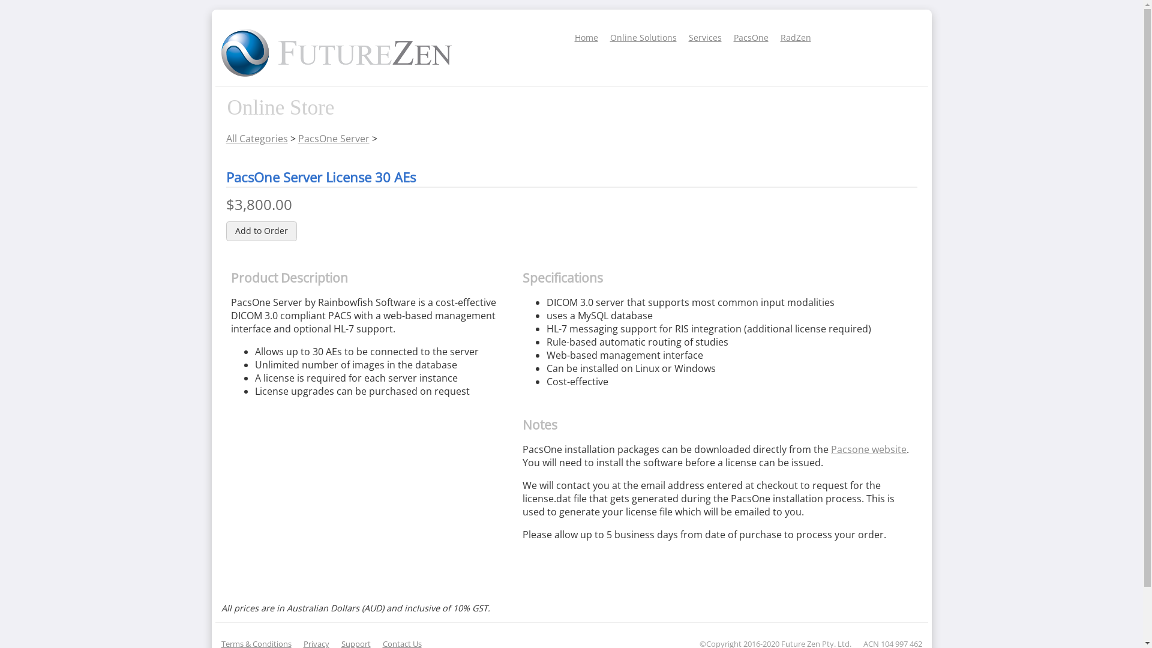 This screenshot has height=648, width=1152. What do you see at coordinates (796, 37) in the screenshot?
I see `RadZen` at bounding box center [796, 37].